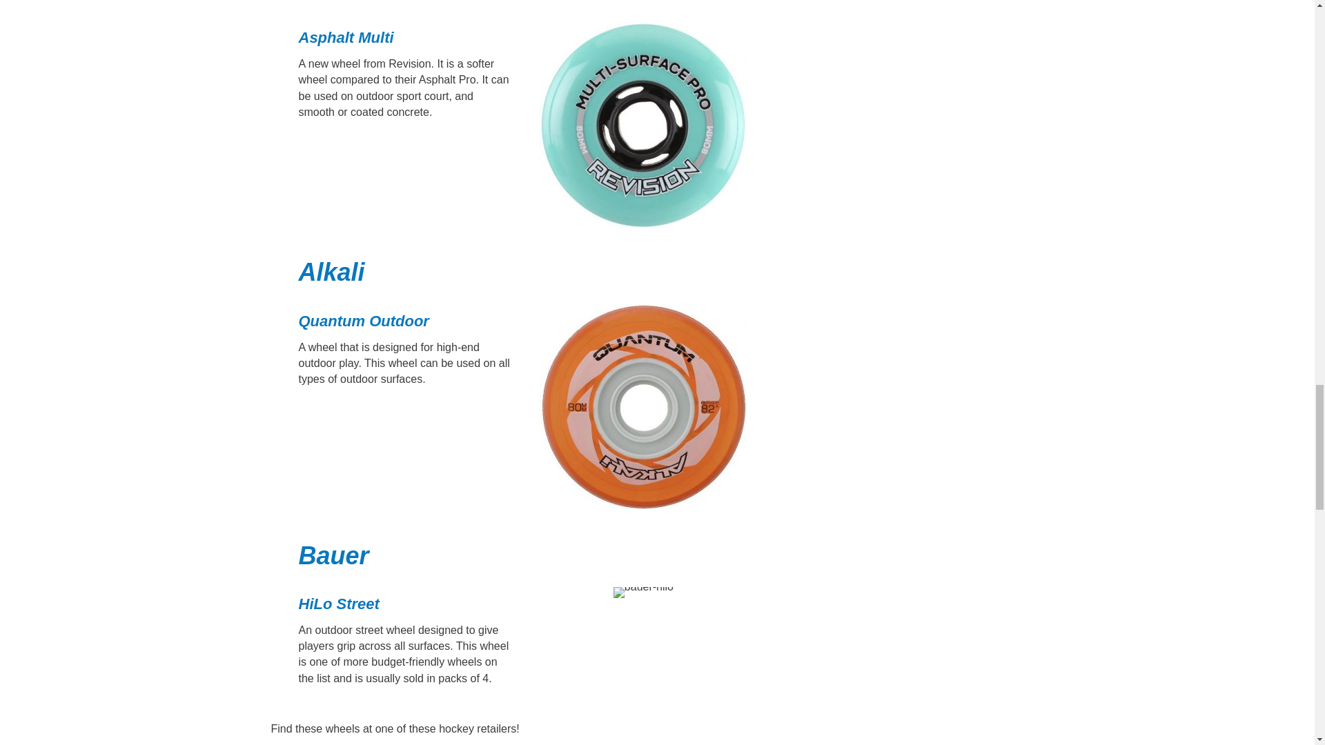 Image resolution: width=1325 pixels, height=745 pixels. I want to click on revision-multi, so click(643, 124).